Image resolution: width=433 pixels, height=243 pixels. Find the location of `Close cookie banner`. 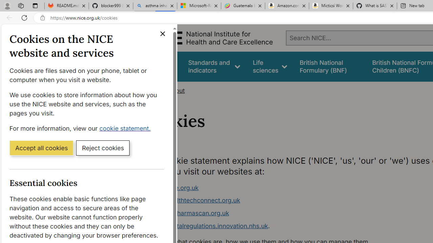

Close cookie banner is located at coordinates (162, 34).